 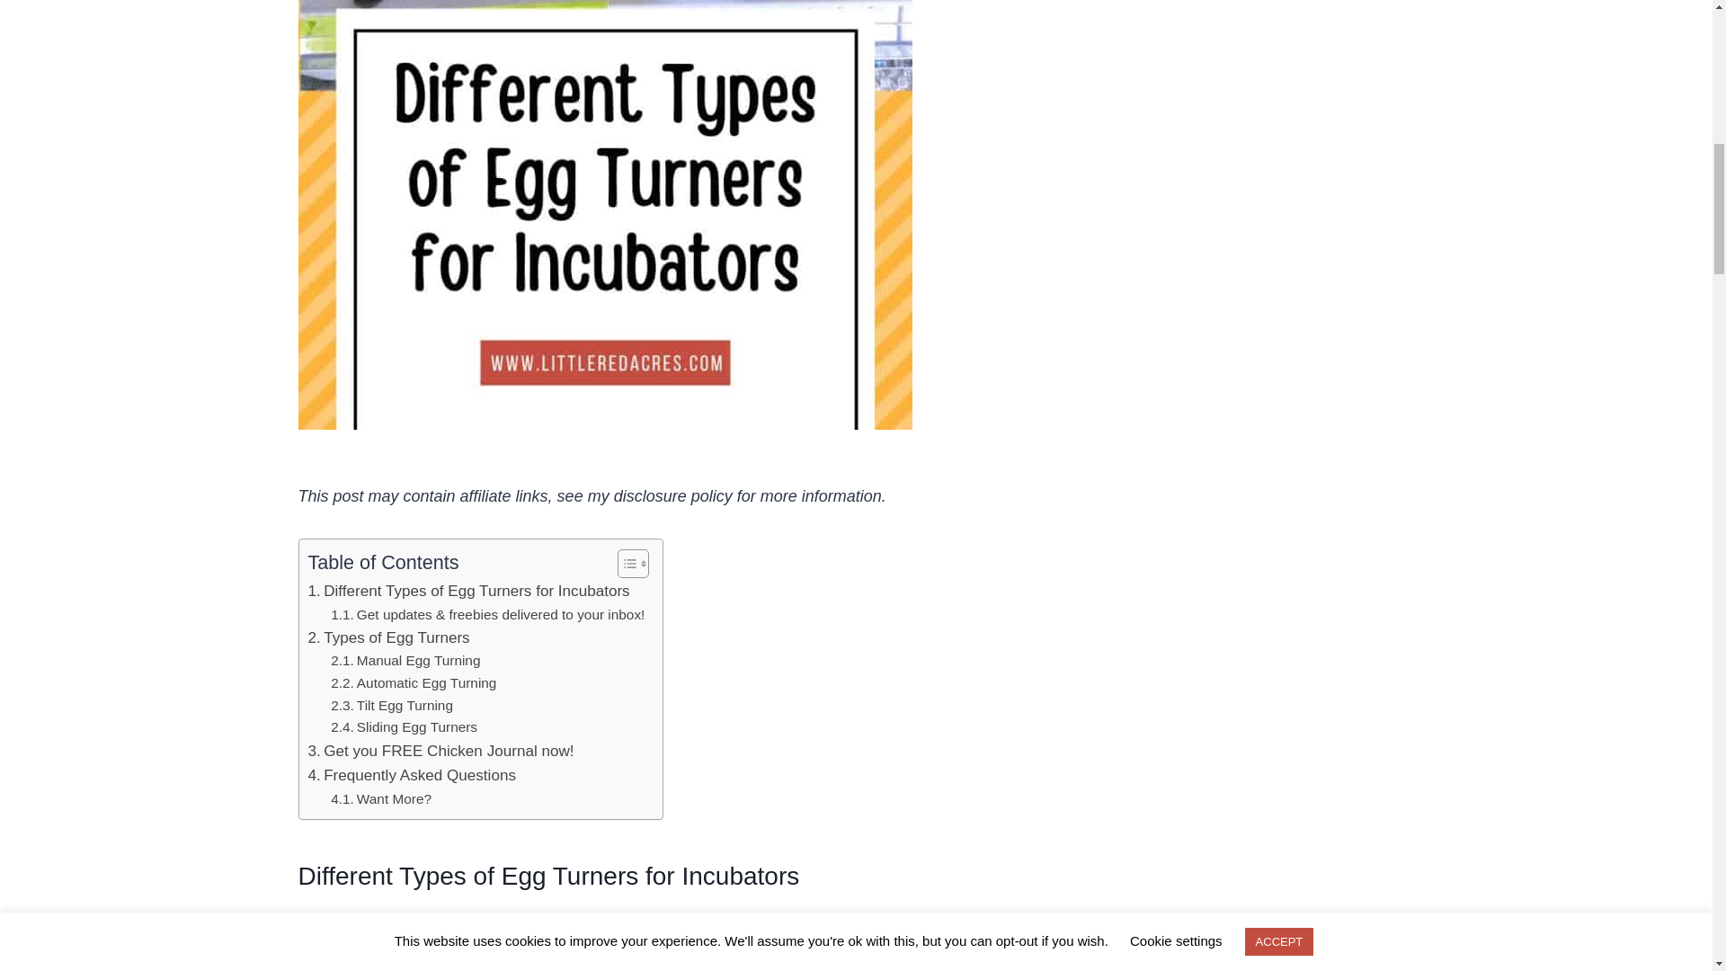 What do you see at coordinates (381, 798) in the screenshot?
I see `Want More?` at bounding box center [381, 798].